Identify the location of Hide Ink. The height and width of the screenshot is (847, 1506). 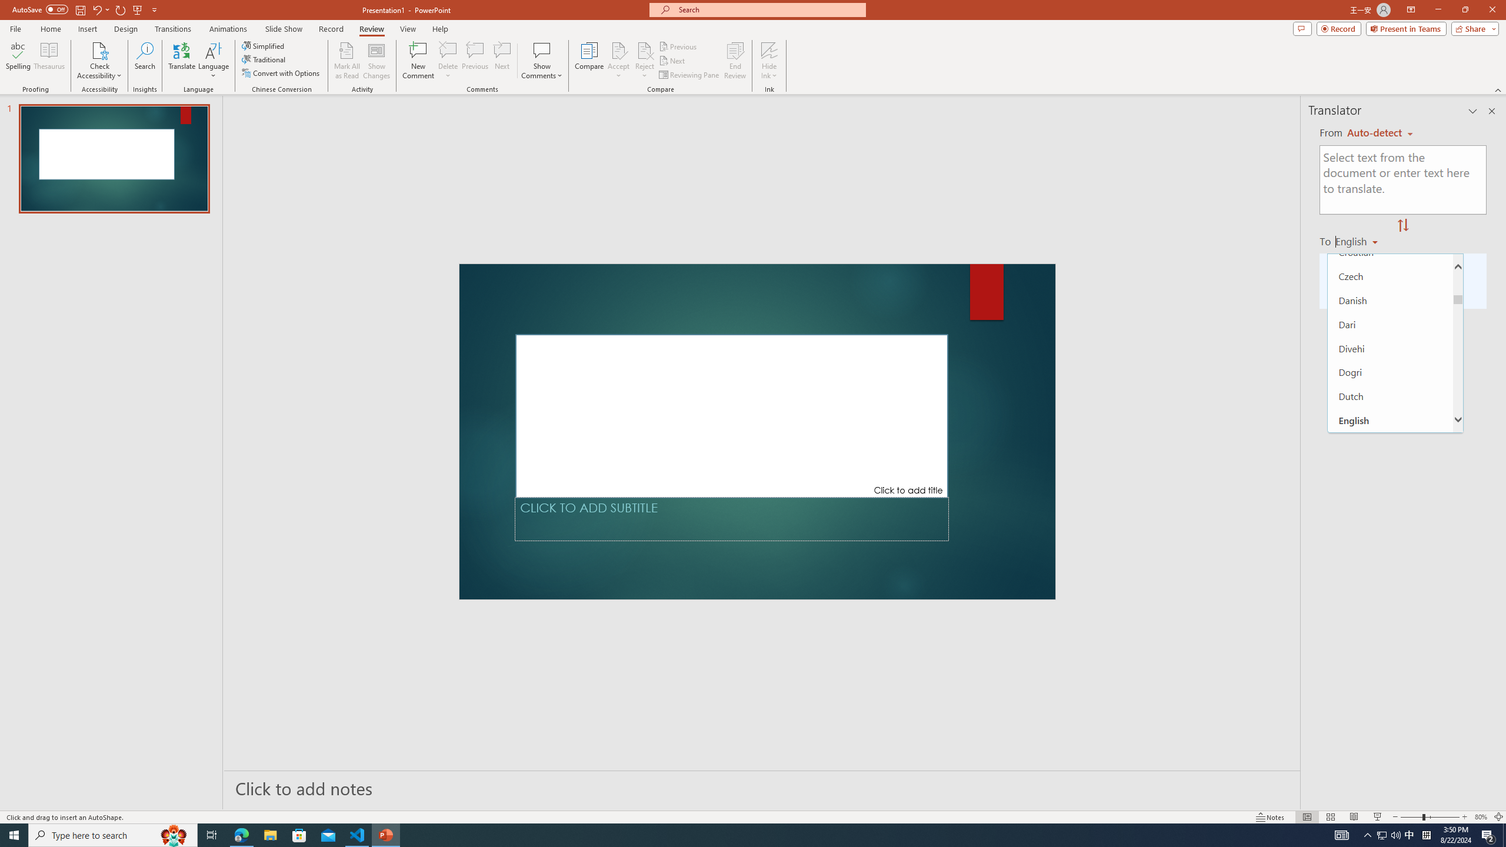
(769, 50).